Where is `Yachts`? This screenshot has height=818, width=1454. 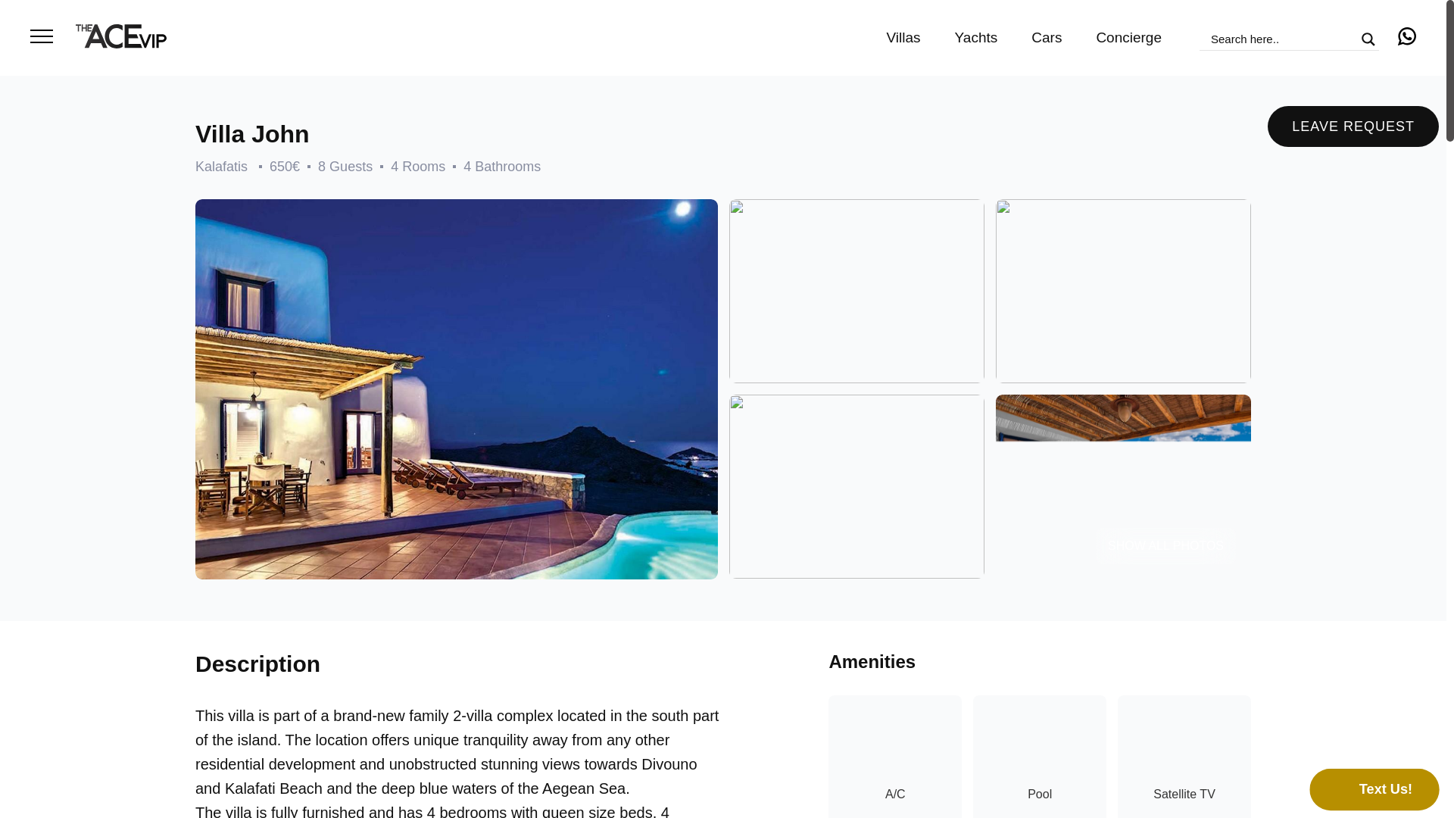 Yachts is located at coordinates (976, 37).